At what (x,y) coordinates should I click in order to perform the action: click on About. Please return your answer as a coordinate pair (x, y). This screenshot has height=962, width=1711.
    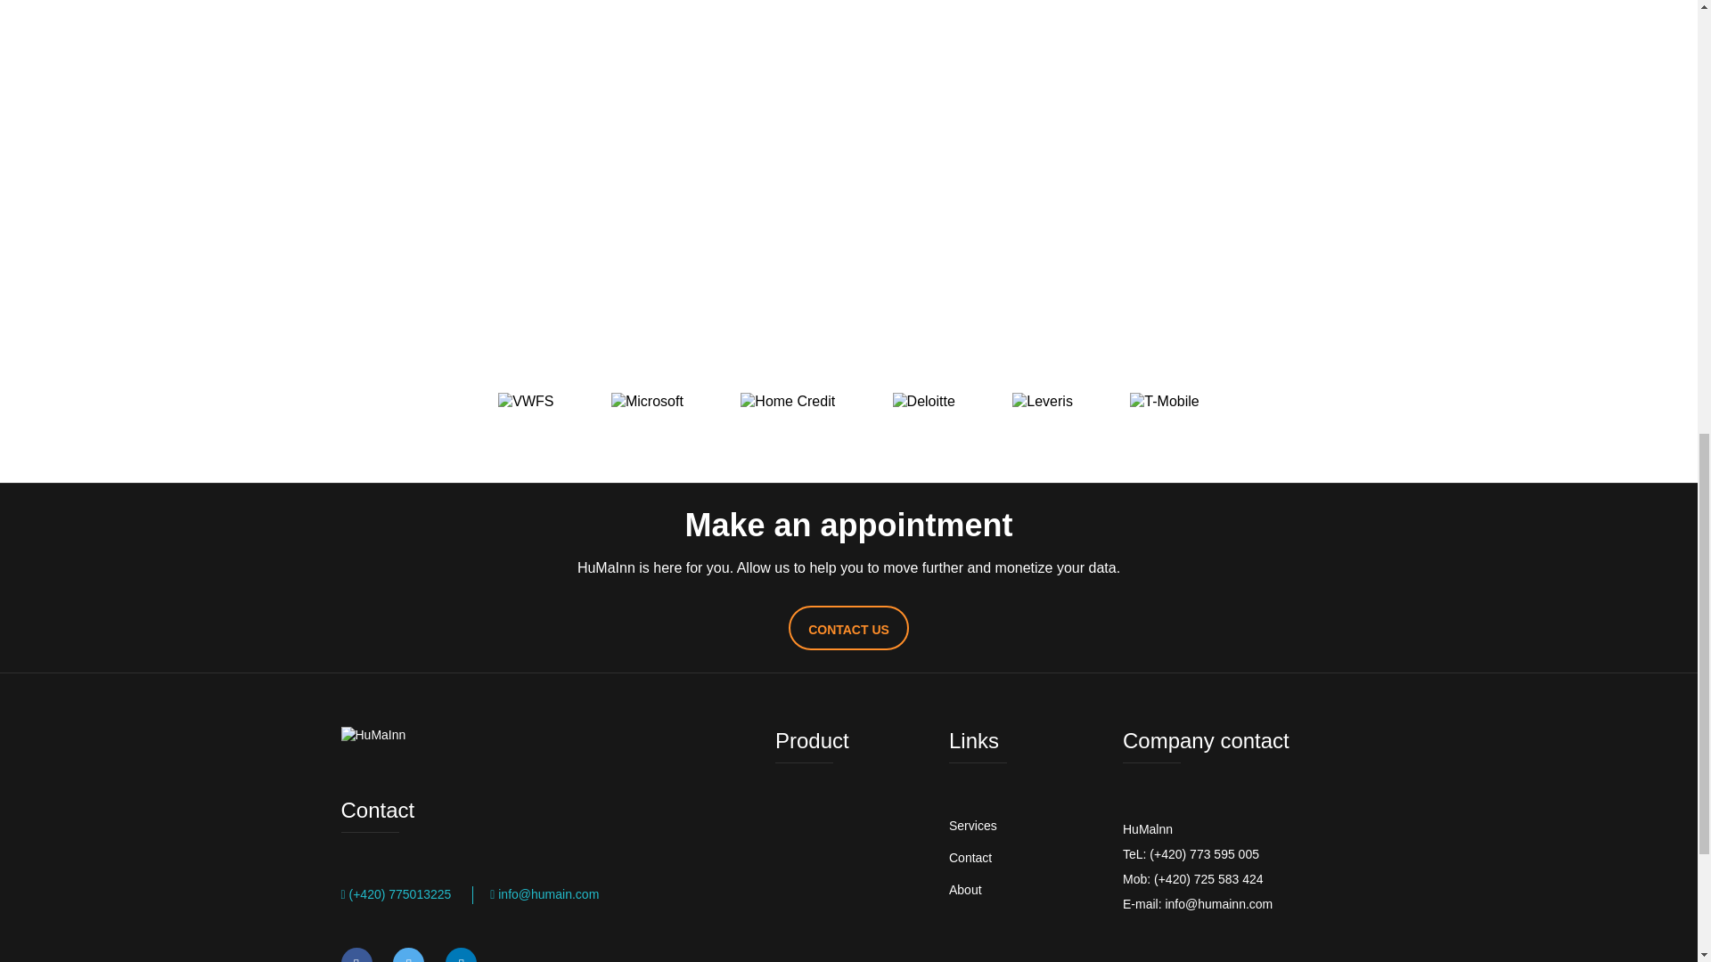
    Looking at the image, I should click on (966, 889).